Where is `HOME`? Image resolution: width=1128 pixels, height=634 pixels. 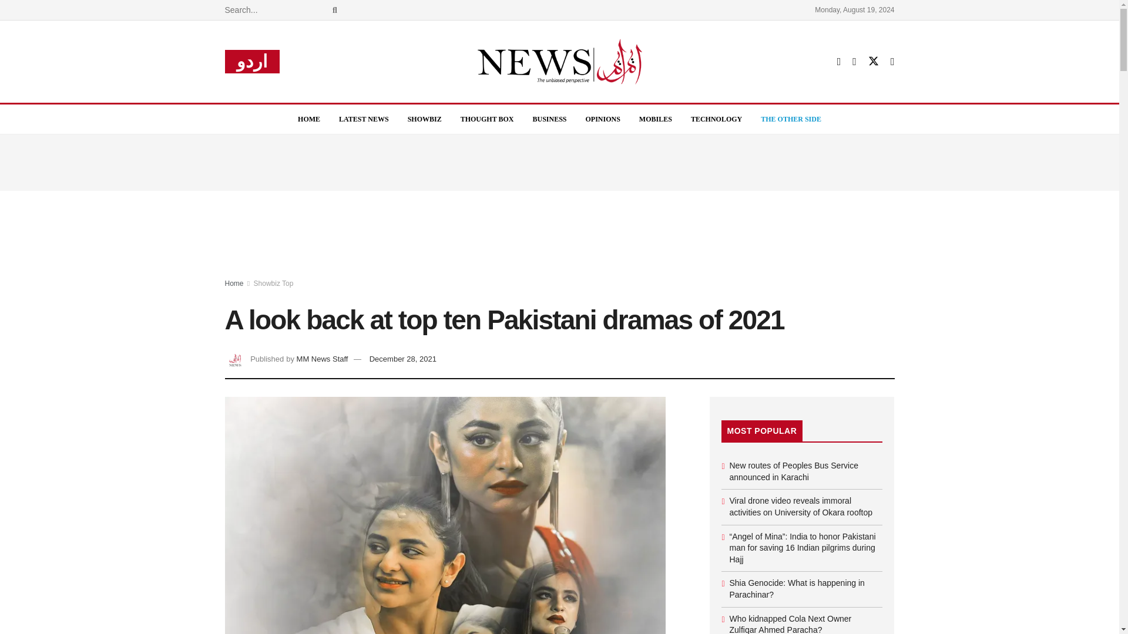 HOME is located at coordinates (309, 119).